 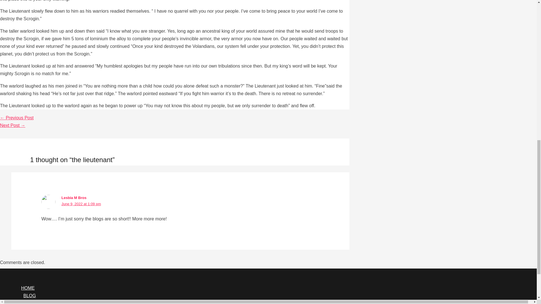 I want to click on BLOG, so click(x=274, y=296).